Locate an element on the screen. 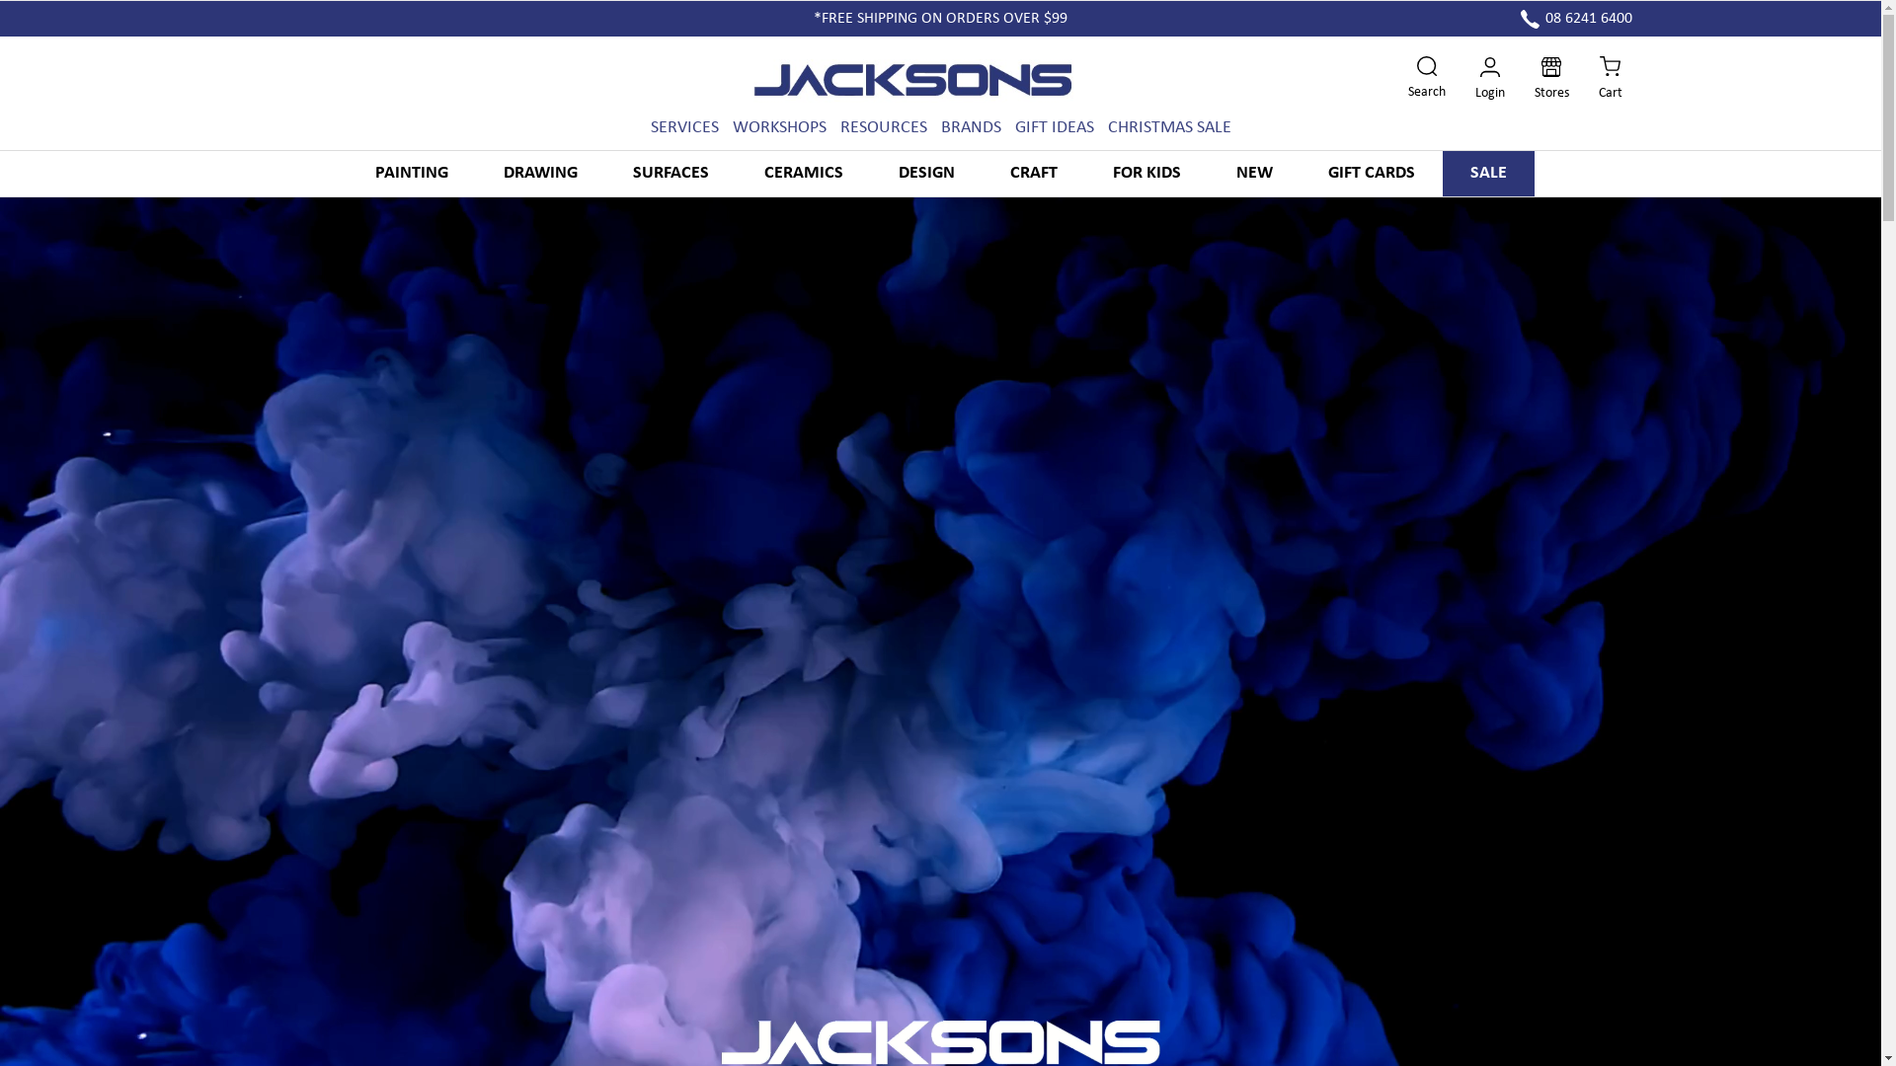 This screenshot has width=1896, height=1066. RESOURCES is located at coordinates (883, 128).